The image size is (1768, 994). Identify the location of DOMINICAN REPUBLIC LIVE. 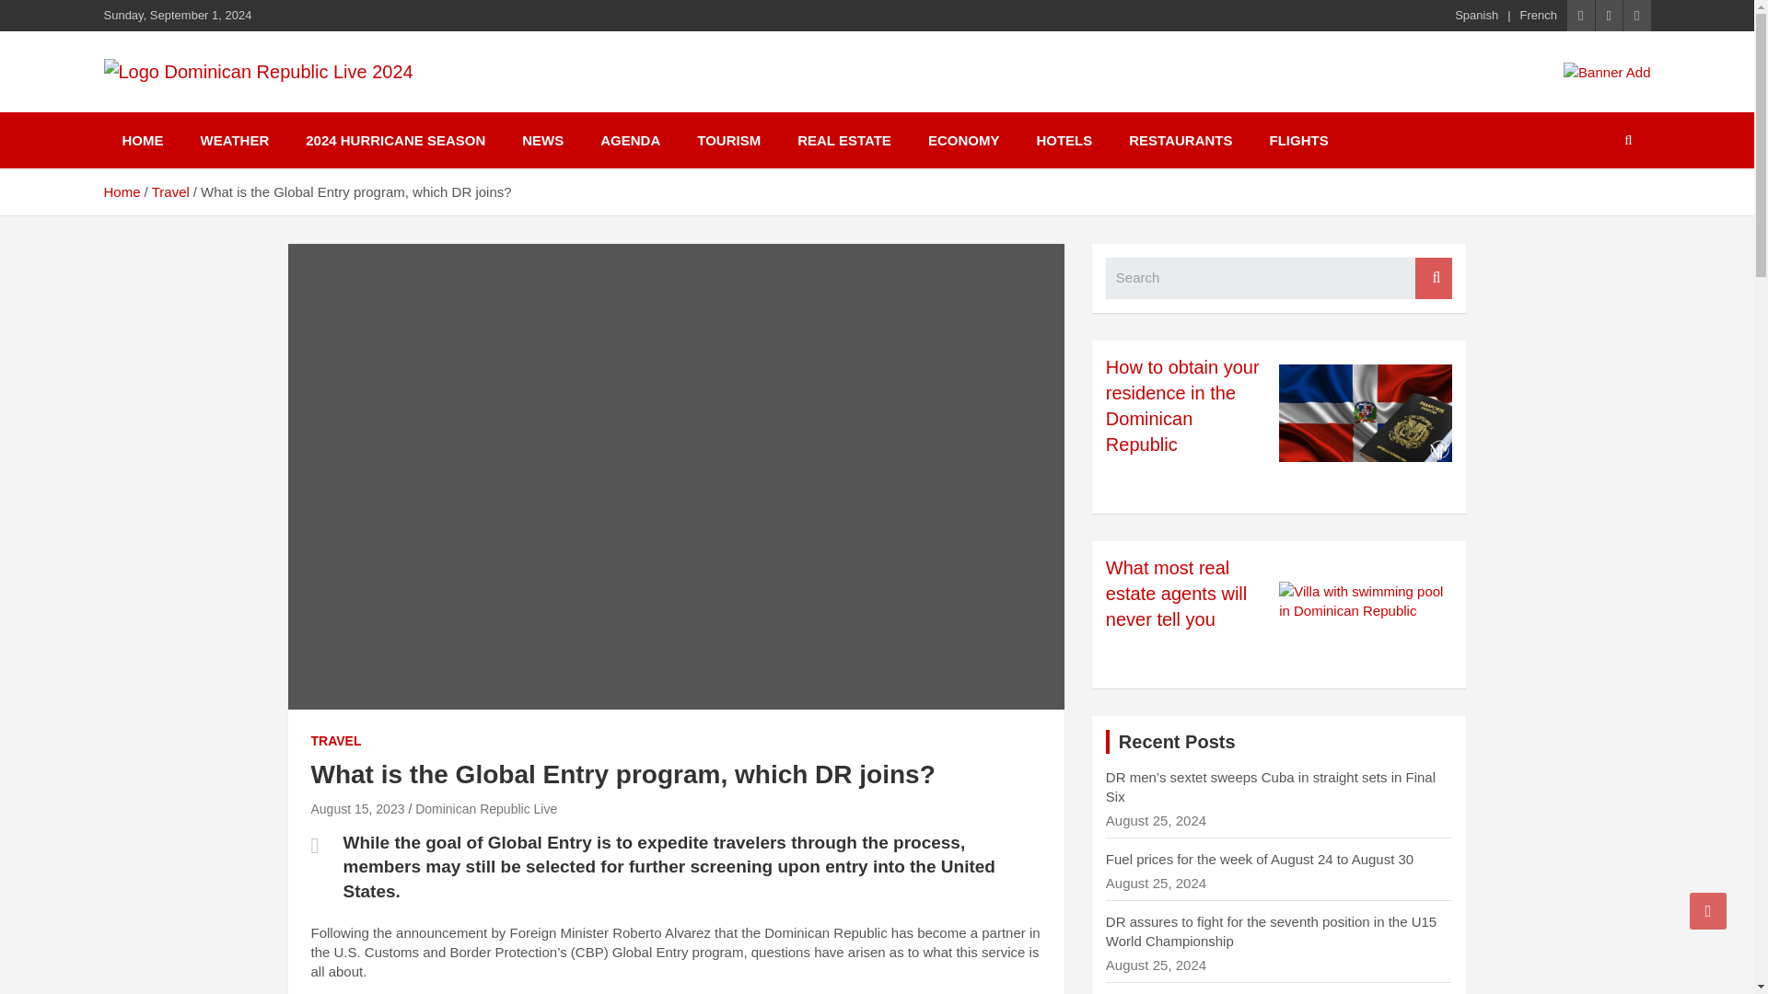
(354, 109).